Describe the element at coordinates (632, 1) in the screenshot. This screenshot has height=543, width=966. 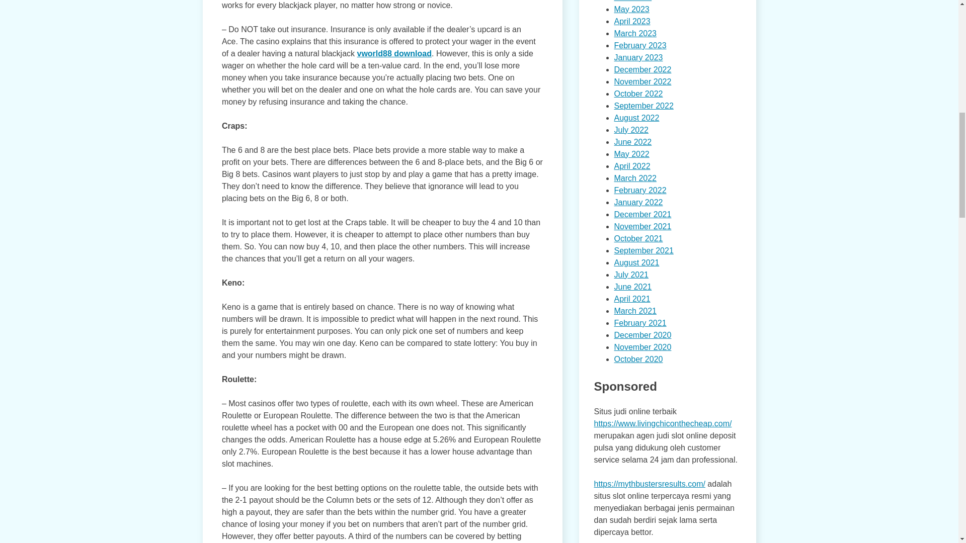
I see `June 2023` at that location.